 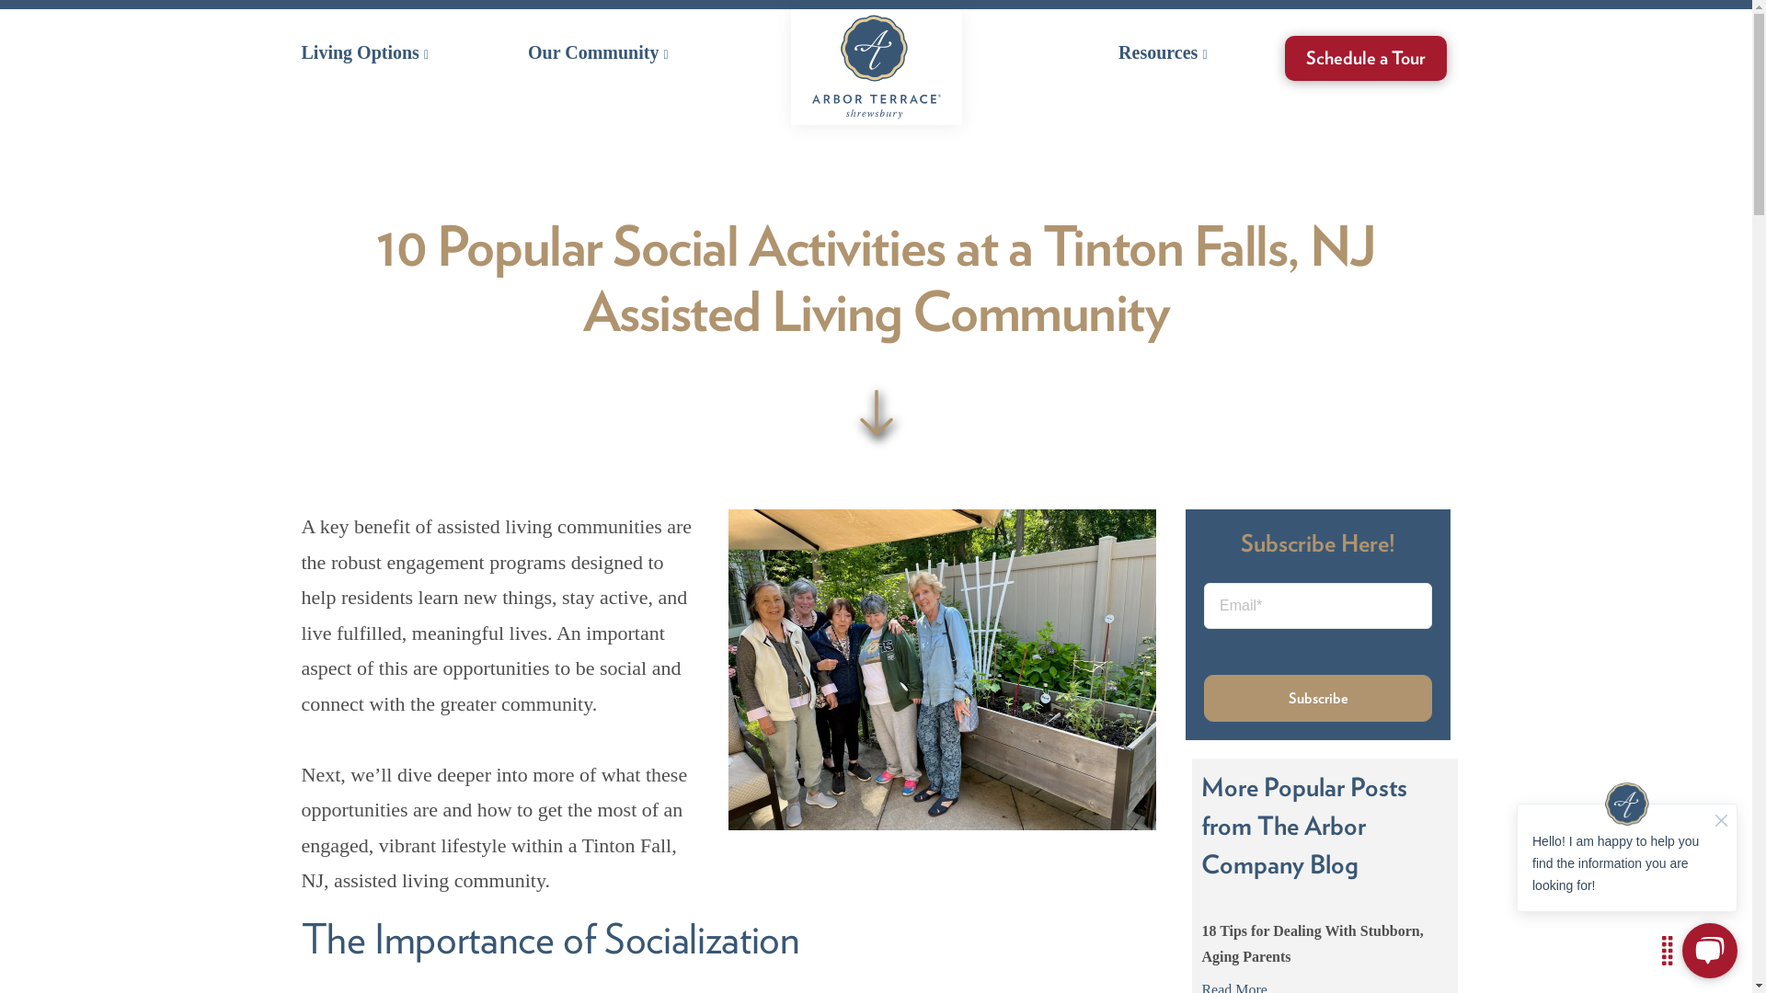 I want to click on The Arbor Company Blog, so click(x=1282, y=844).